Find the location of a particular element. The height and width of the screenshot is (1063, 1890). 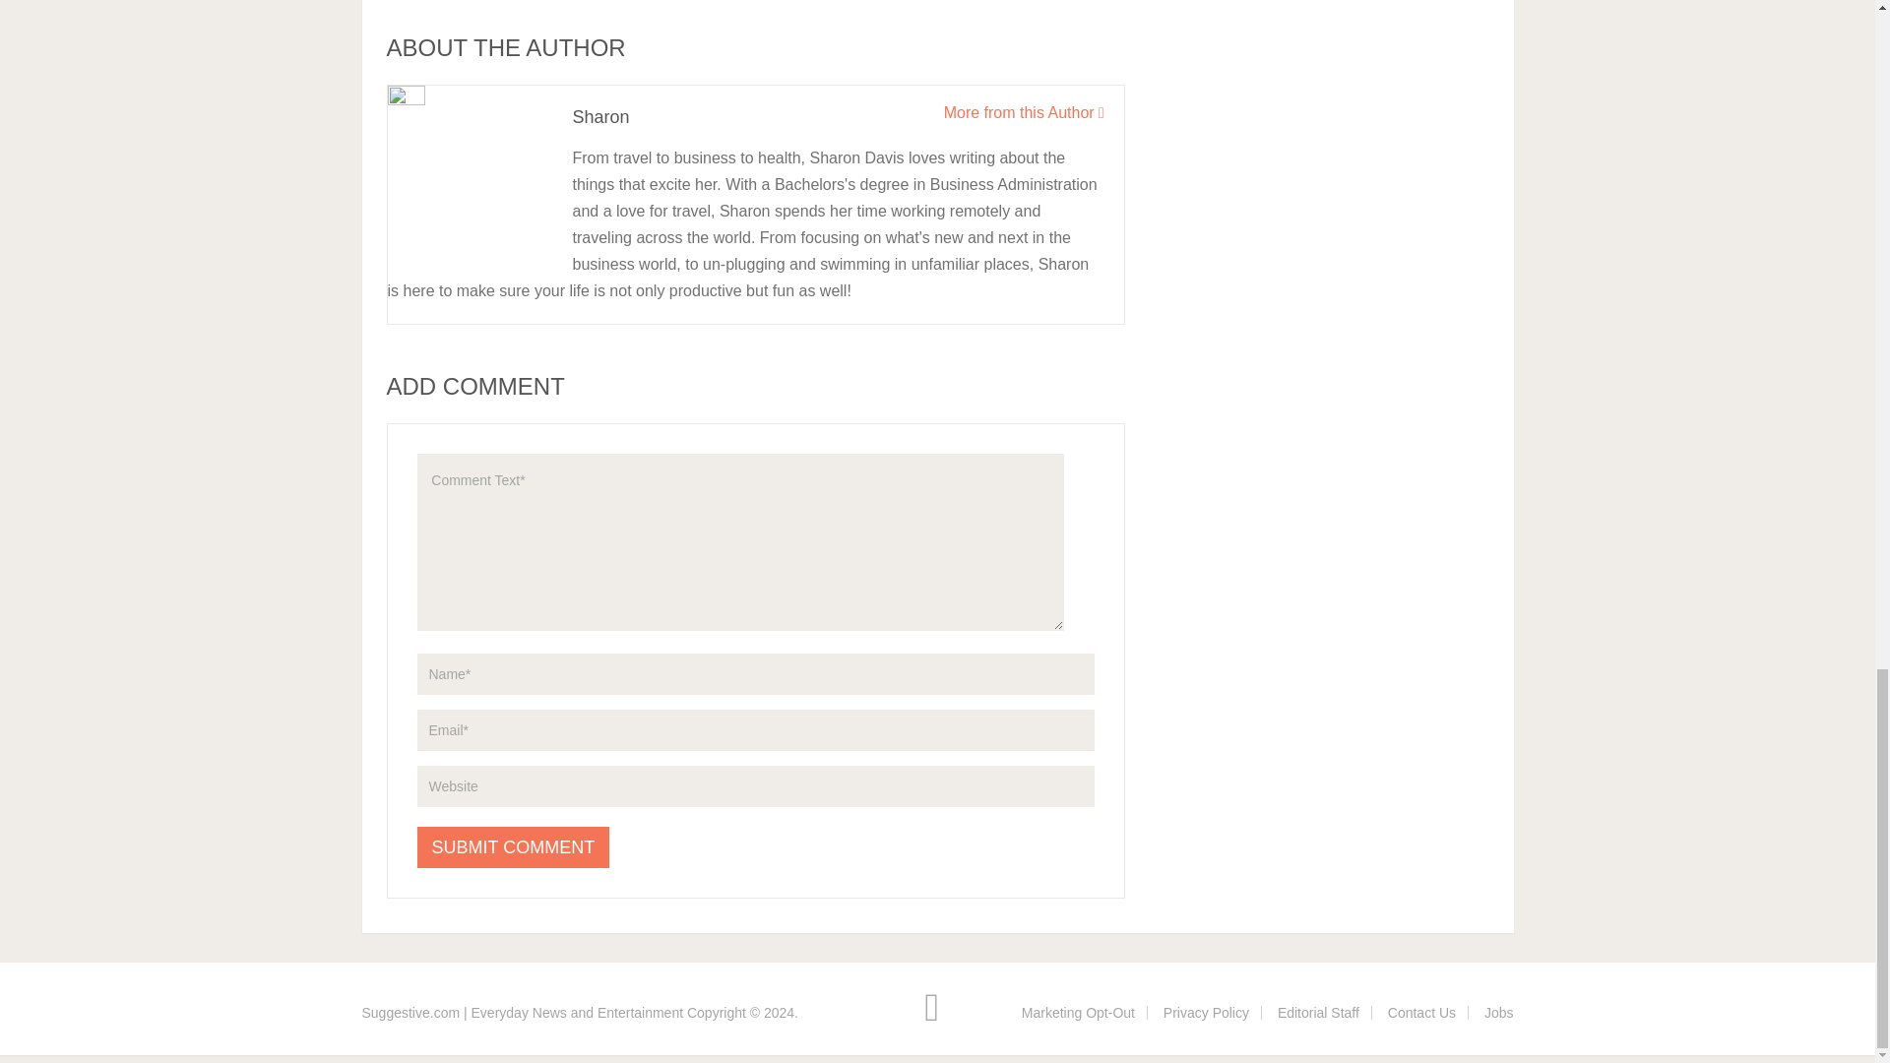

Submit Comment is located at coordinates (514, 847).